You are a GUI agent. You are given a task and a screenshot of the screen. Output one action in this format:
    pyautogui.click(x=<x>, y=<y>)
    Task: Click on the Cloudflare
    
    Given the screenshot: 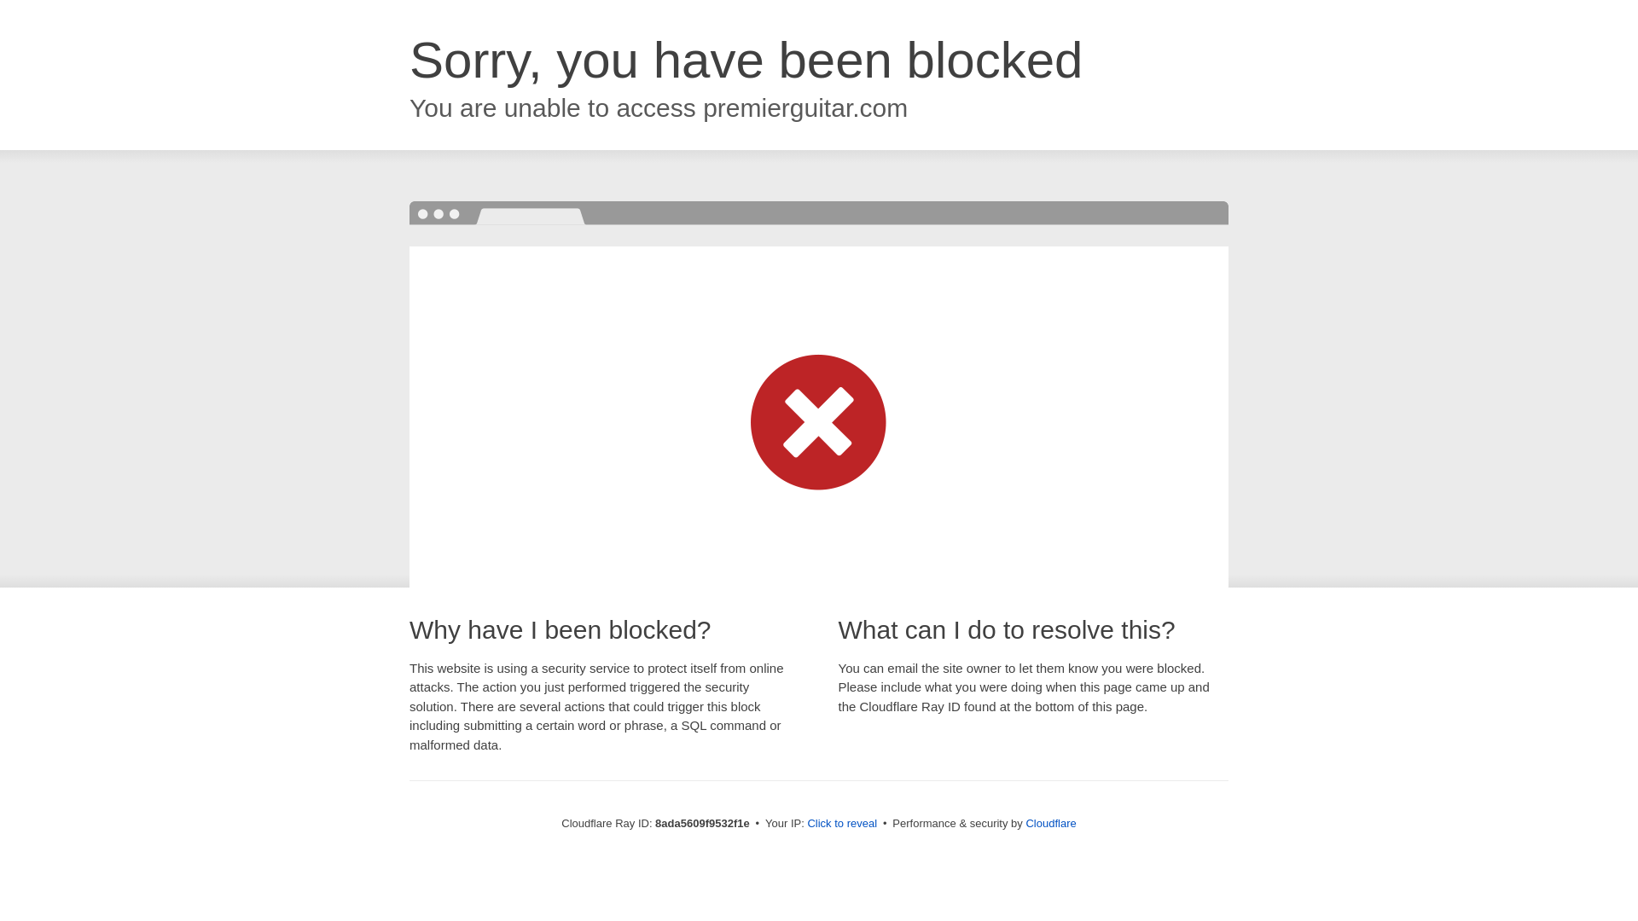 What is the action you would take?
    pyautogui.click(x=1050, y=823)
    